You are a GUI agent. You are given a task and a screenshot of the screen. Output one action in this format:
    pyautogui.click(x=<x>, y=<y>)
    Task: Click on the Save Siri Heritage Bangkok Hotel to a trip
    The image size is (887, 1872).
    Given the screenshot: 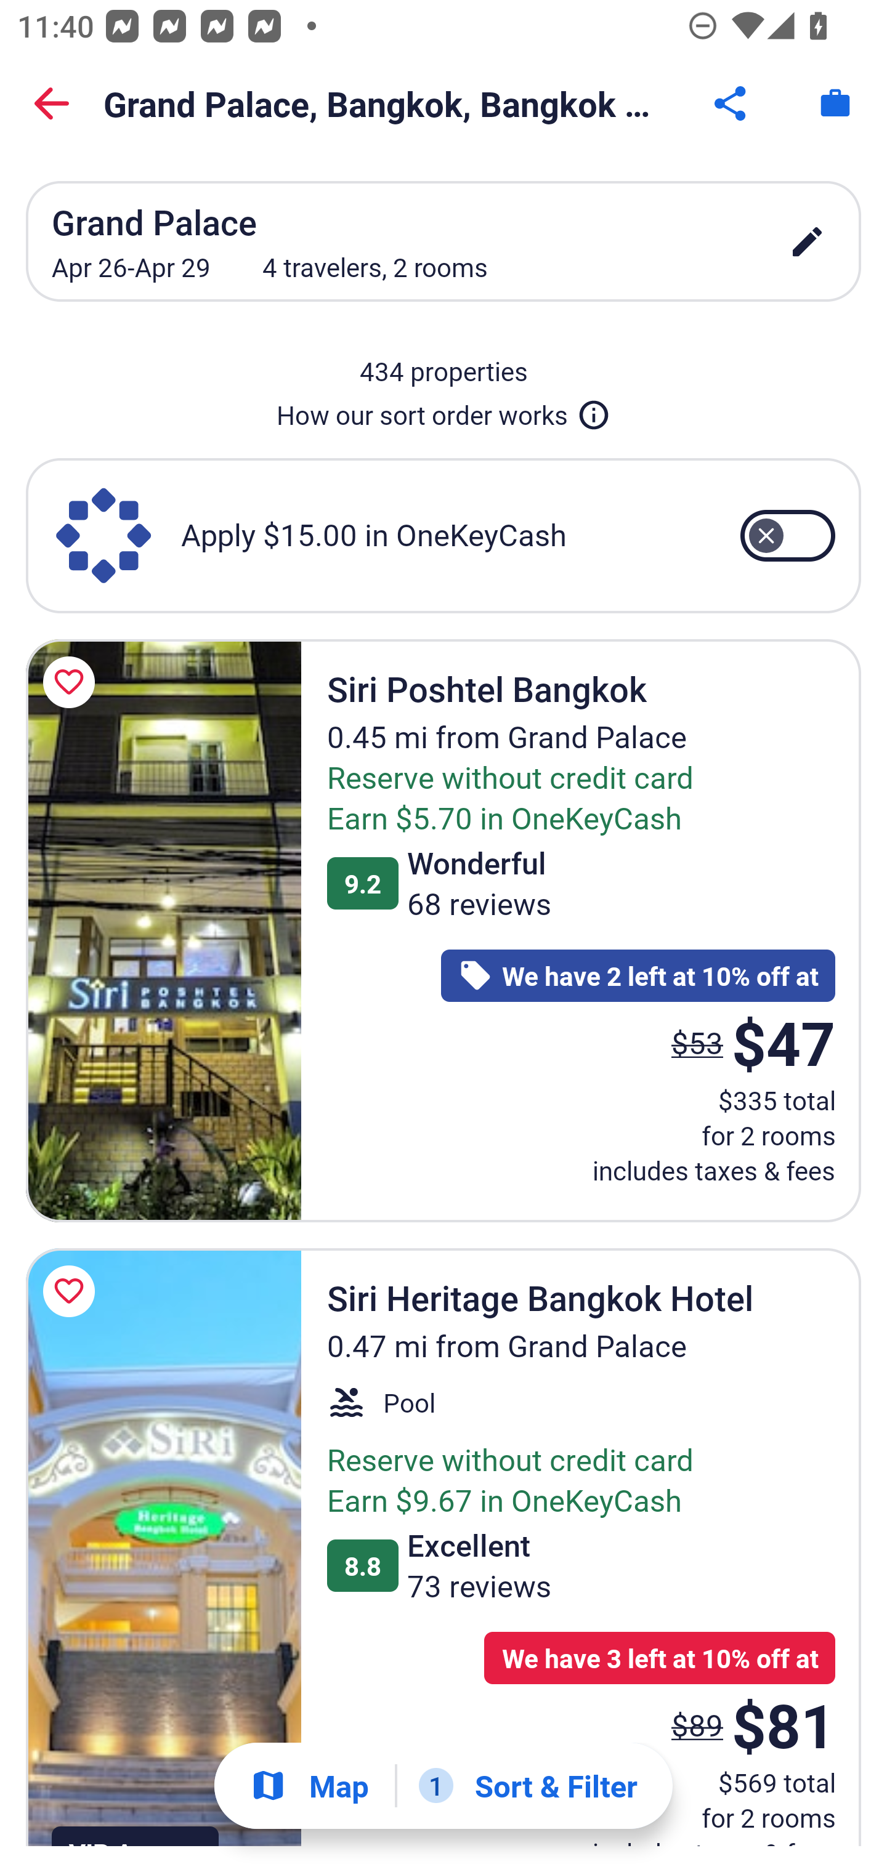 What is the action you would take?
    pyautogui.click(x=73, y=1291)
    